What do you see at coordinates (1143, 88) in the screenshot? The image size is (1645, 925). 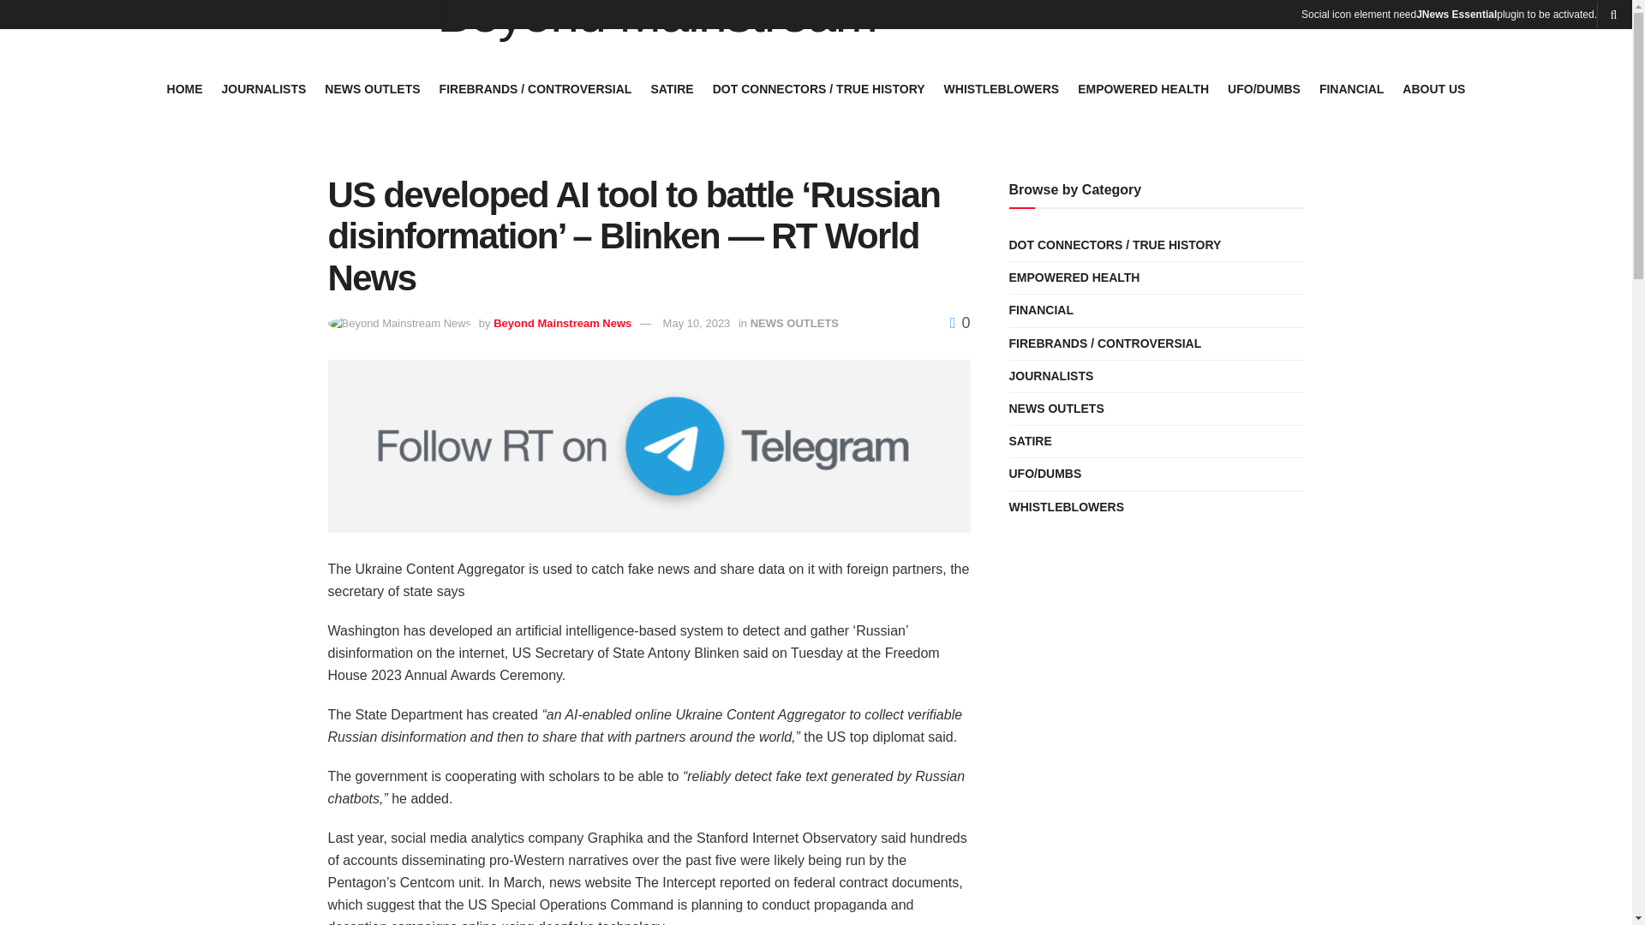 I see `EMPOWERED HEALTH` at bounding box center [1143, 88].